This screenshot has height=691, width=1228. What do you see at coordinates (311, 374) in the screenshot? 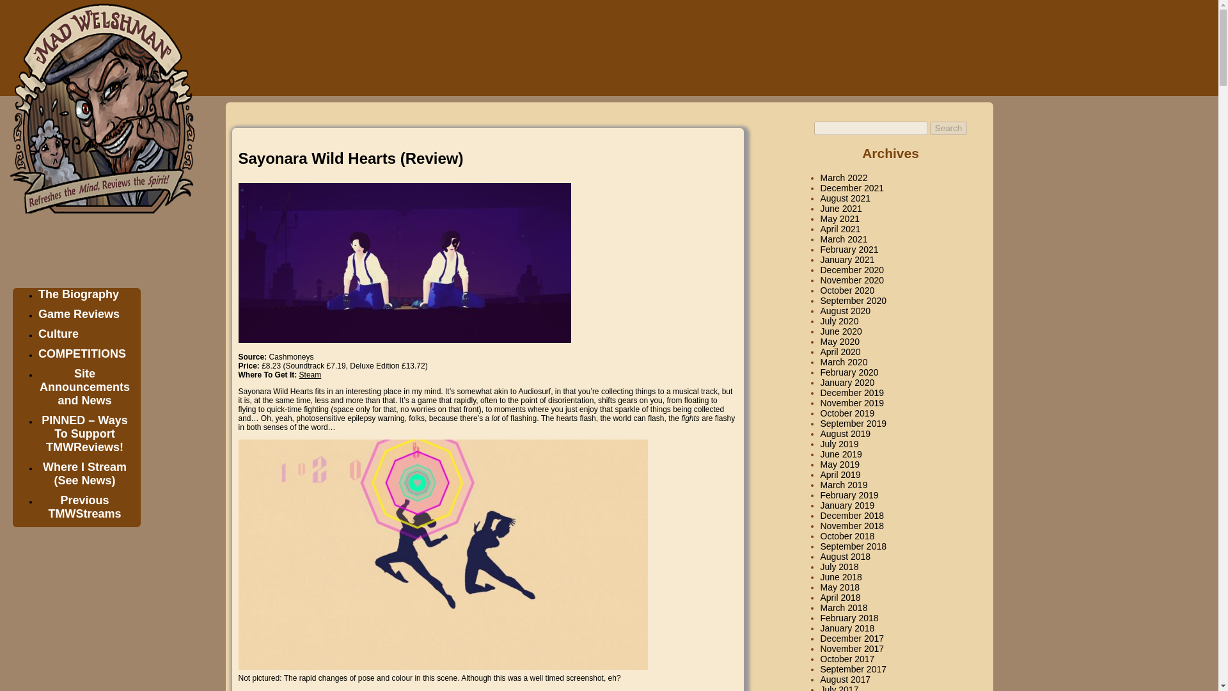
I see `Steam` at bounding box center [311, 374].